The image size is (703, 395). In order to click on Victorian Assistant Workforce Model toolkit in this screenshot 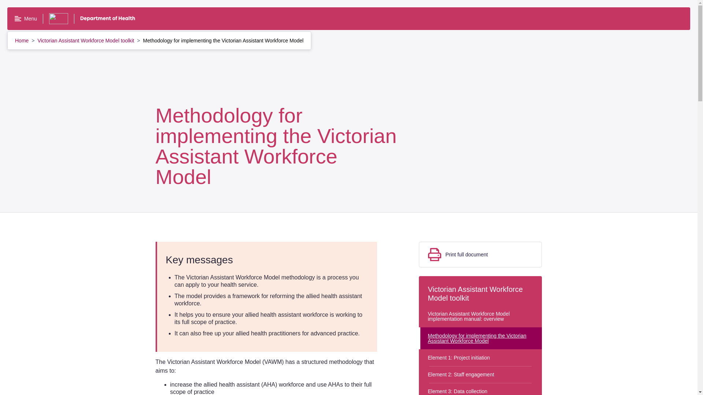, I will do `click(86, 40)`.